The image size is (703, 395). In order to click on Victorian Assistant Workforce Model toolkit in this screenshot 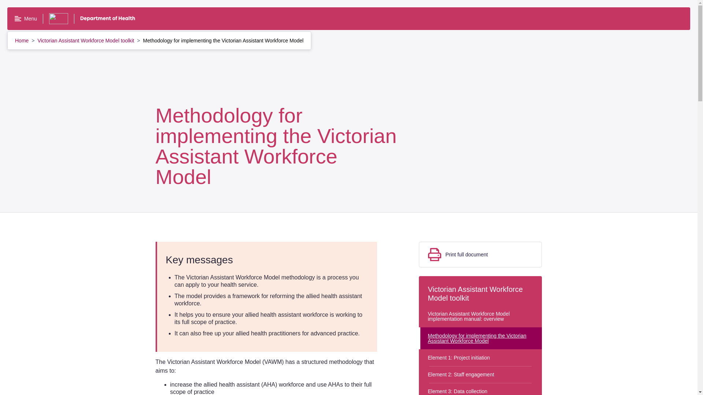, I will do `click(86, 40)`.